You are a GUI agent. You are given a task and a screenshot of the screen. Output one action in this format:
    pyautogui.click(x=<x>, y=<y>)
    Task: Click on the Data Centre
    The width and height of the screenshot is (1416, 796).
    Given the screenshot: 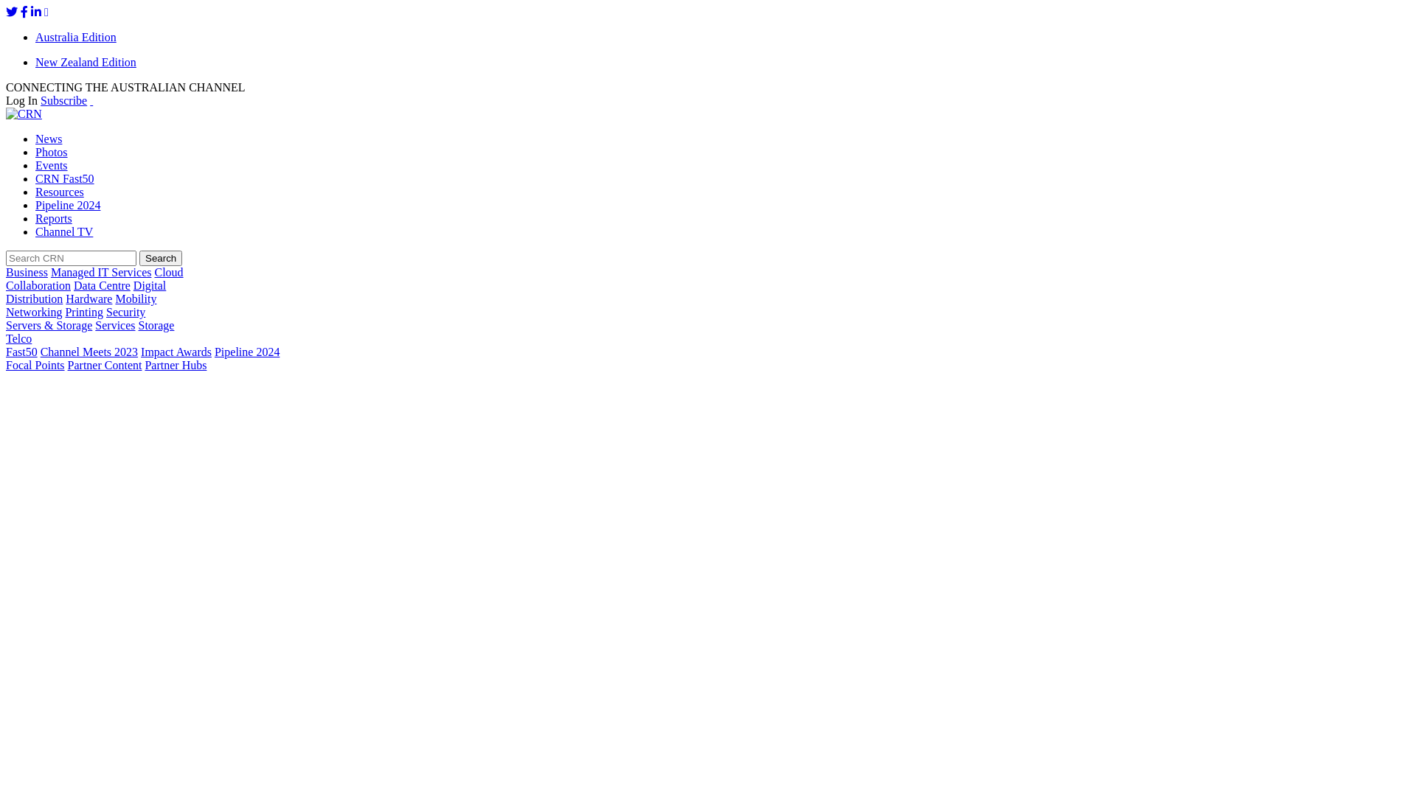 What is the action you would take?
    pyautogui.click(x=102, y=286)
    